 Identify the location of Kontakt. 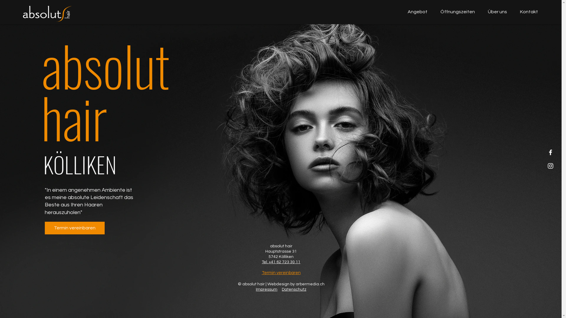
(527, 12).